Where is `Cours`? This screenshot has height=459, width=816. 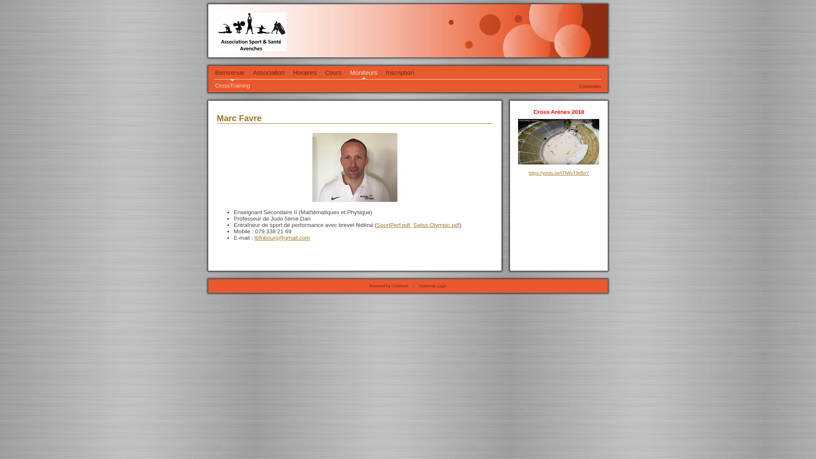
Cours is located at coordinates (333, 73).